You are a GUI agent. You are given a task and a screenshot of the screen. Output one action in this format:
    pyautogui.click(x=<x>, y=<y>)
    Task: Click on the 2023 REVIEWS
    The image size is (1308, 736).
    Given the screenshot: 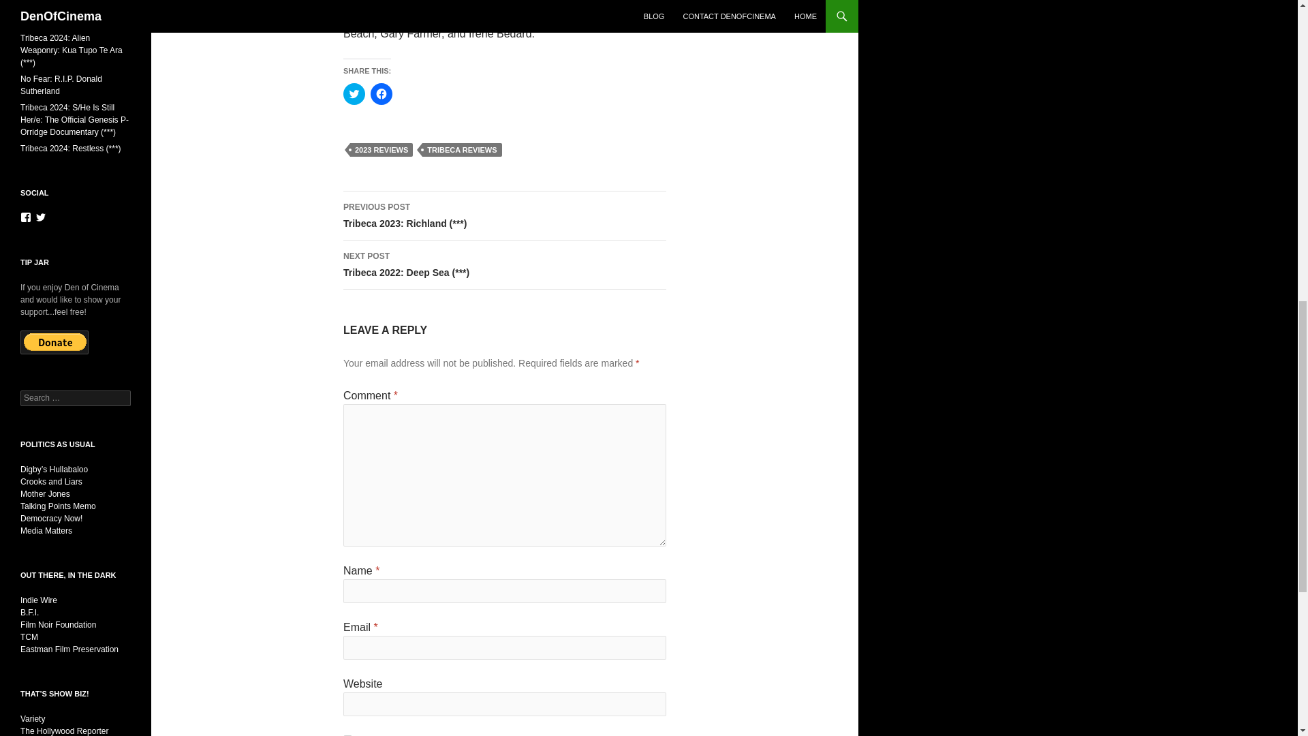 What is the action you would take?
    pyautogui.click(x=381, y=150)
    